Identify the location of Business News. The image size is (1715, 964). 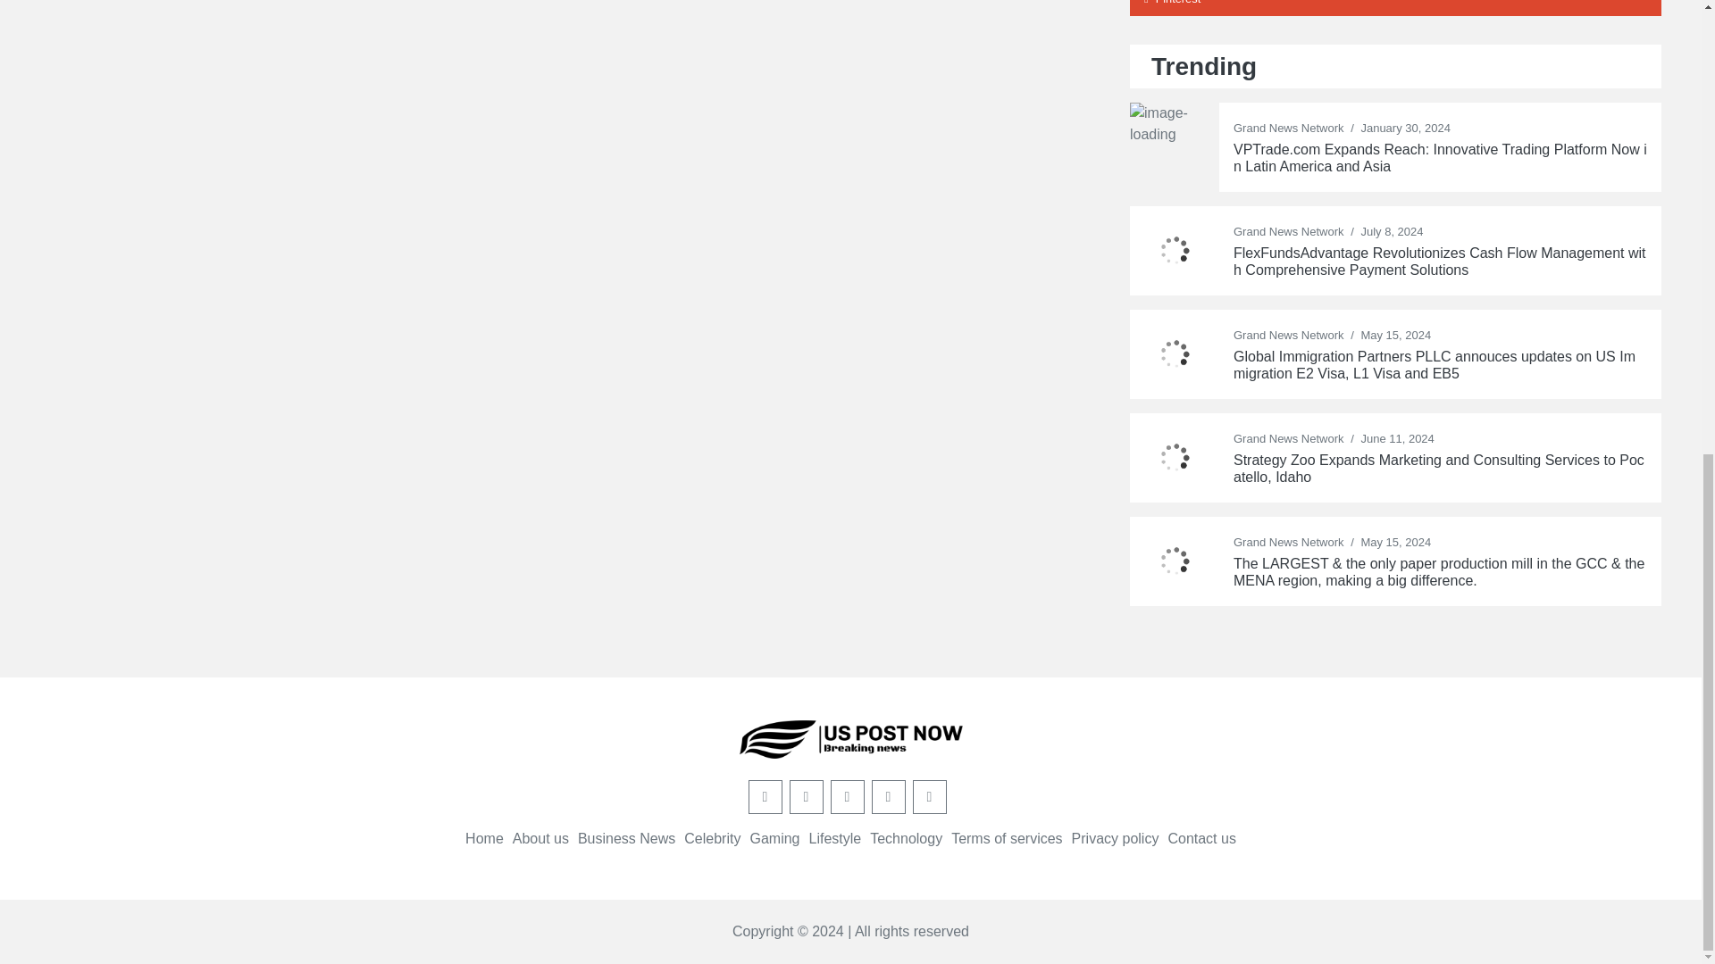
(627, 838).